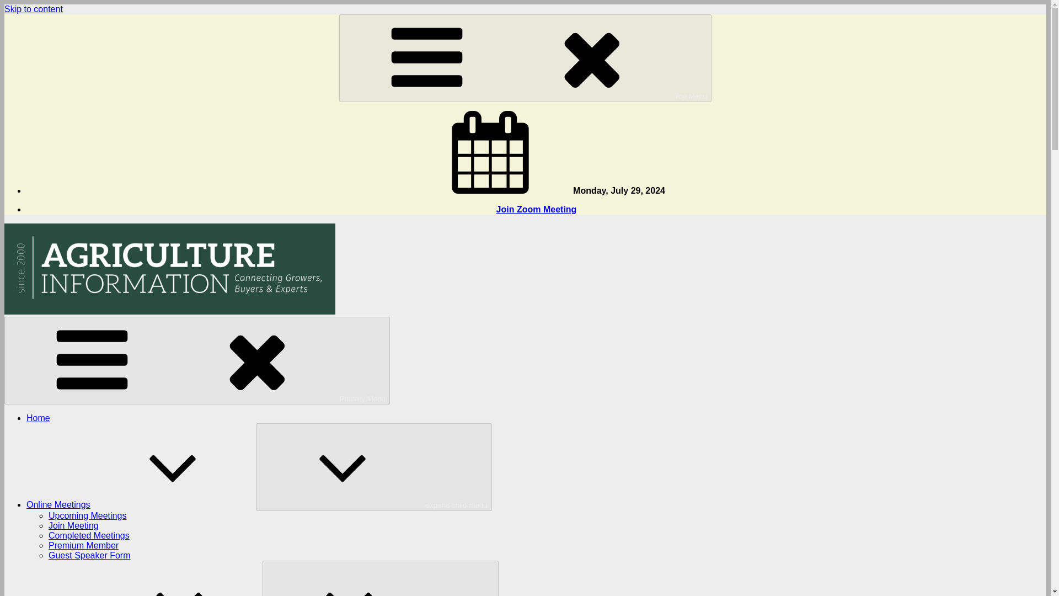 This screenshot has width=1059, height=596. Describe the element at coordinates (38, 418) in the screenshot. I see `Home` at that location.